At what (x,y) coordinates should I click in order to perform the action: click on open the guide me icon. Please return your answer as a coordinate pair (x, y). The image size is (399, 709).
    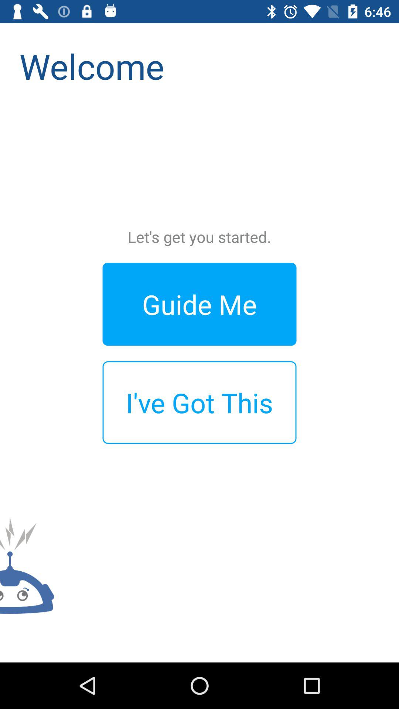
    Looking at the image, I should click on (199, 304).